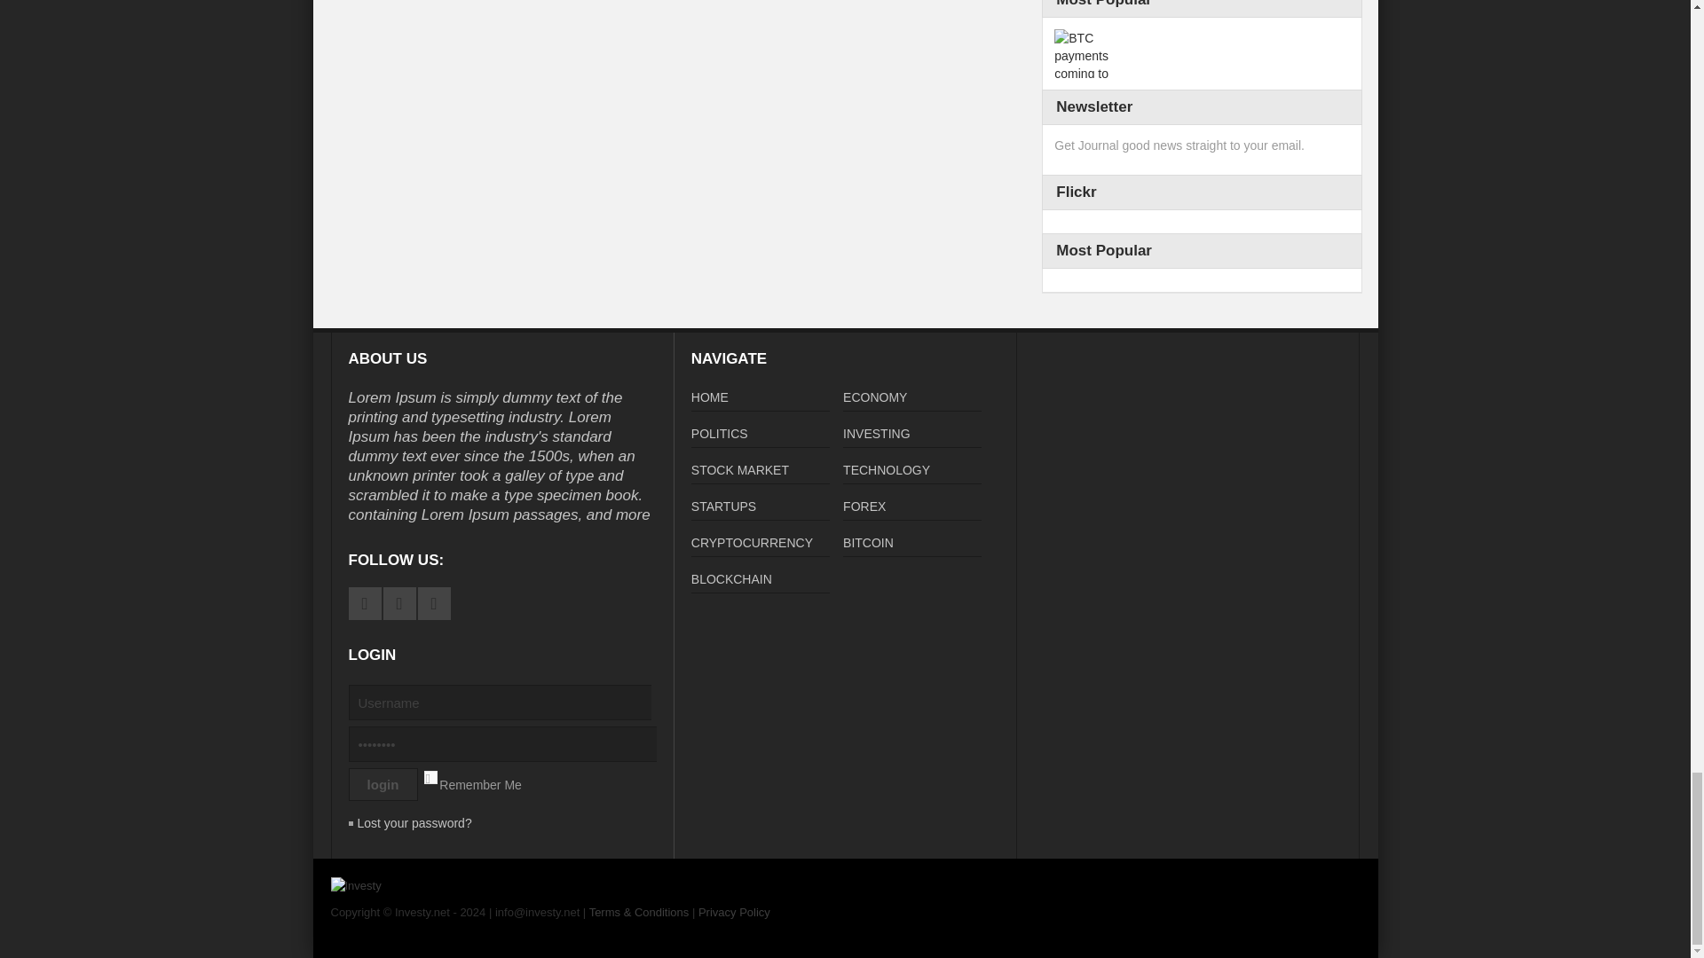 The width and height of the screenshot is (1704, 958). I want to click on Password, so click(511, 743).